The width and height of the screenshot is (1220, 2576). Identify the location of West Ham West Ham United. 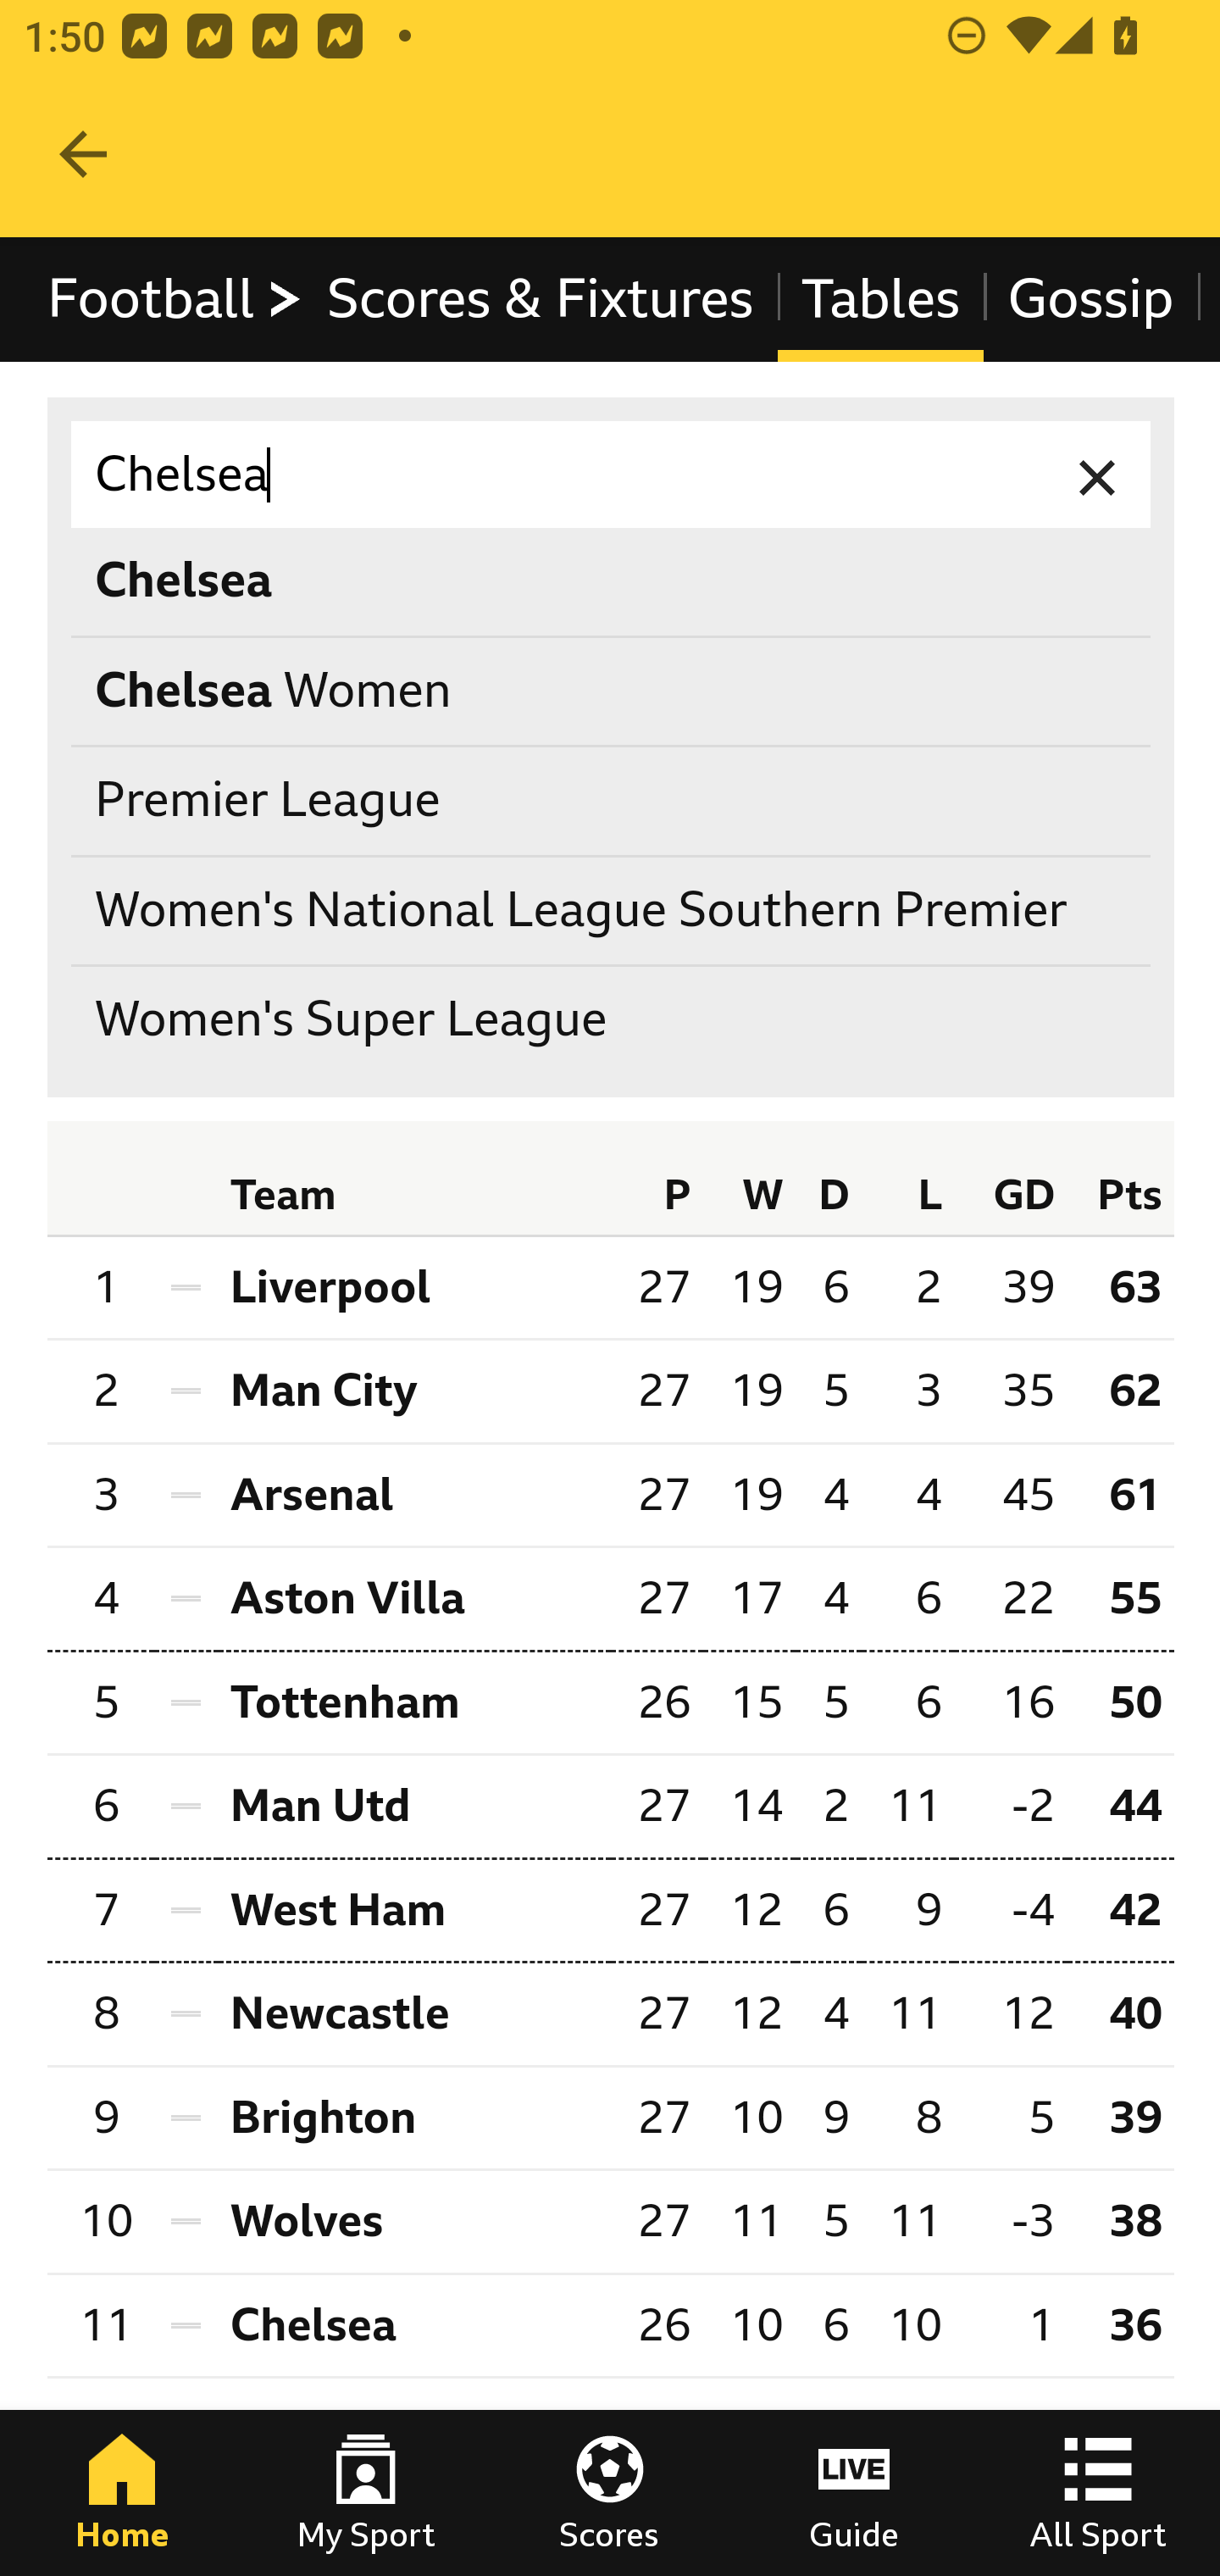
(414, 1910).